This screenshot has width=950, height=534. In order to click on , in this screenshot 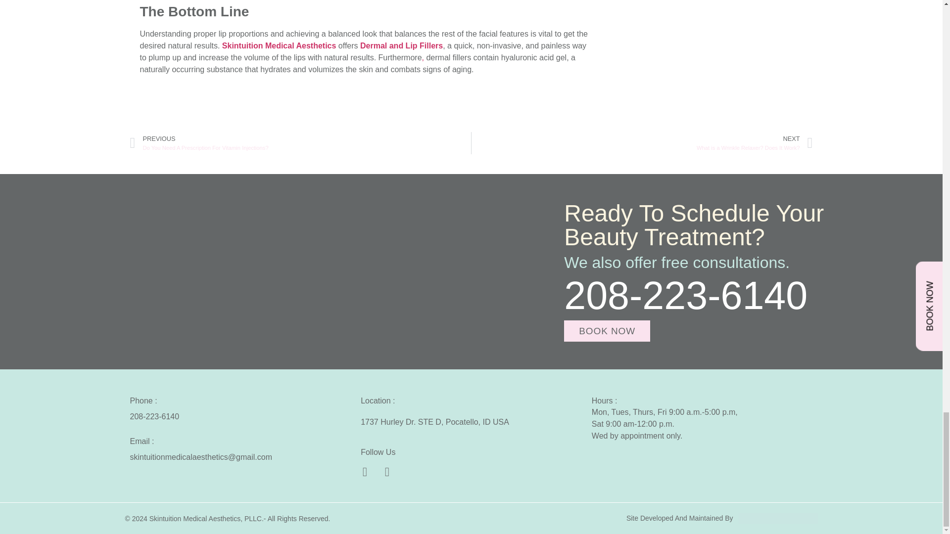, I will do `click(423, 57)`.